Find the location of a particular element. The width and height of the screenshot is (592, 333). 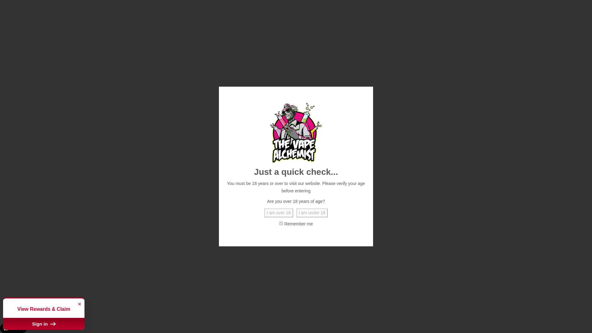

I am over 18 is located at coordinates (278, 213).